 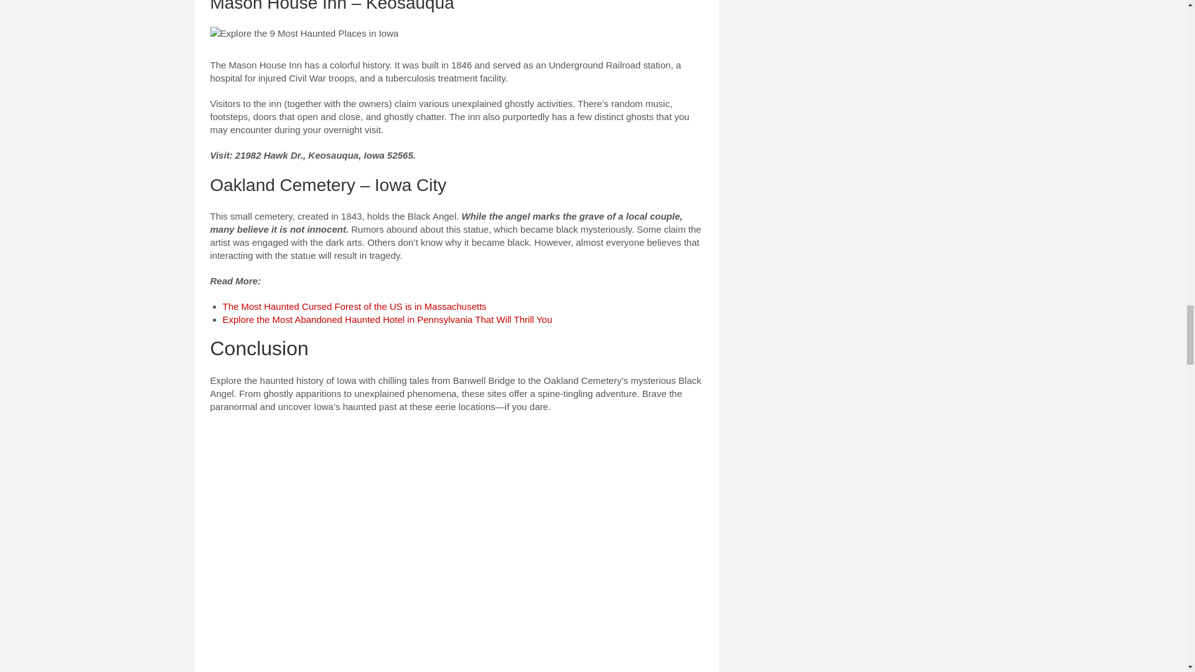 I want to click on The Most Haunted Cursed Forest of the US is in Massachusetts, so click(x=354, y=306).